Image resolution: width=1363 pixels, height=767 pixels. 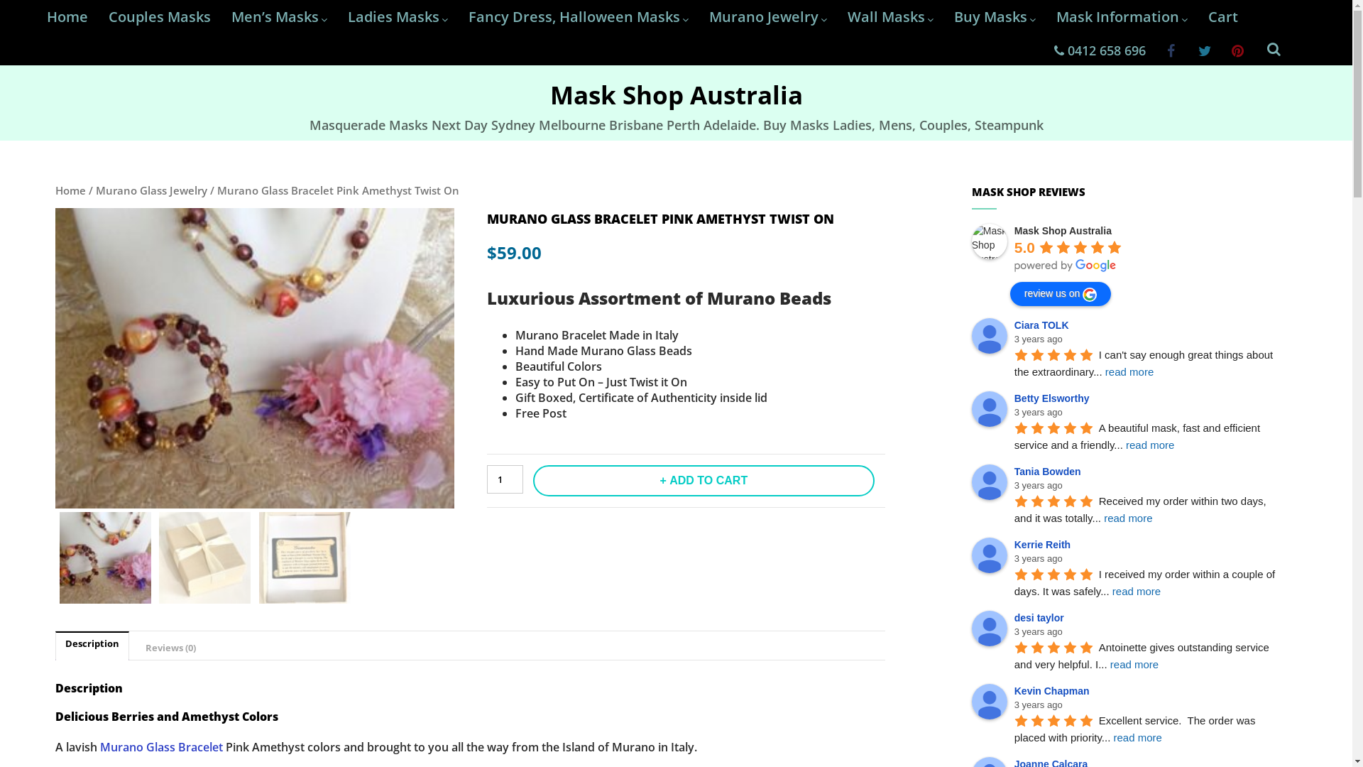 I want to click on Mask Shop Australia, so click(x=990, y=241).